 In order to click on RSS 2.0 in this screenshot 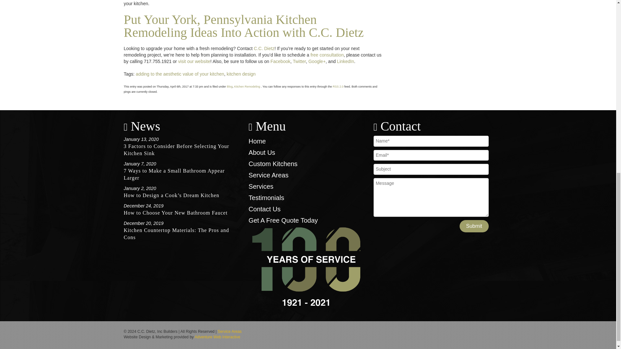, I will do `click(338, 87)`.